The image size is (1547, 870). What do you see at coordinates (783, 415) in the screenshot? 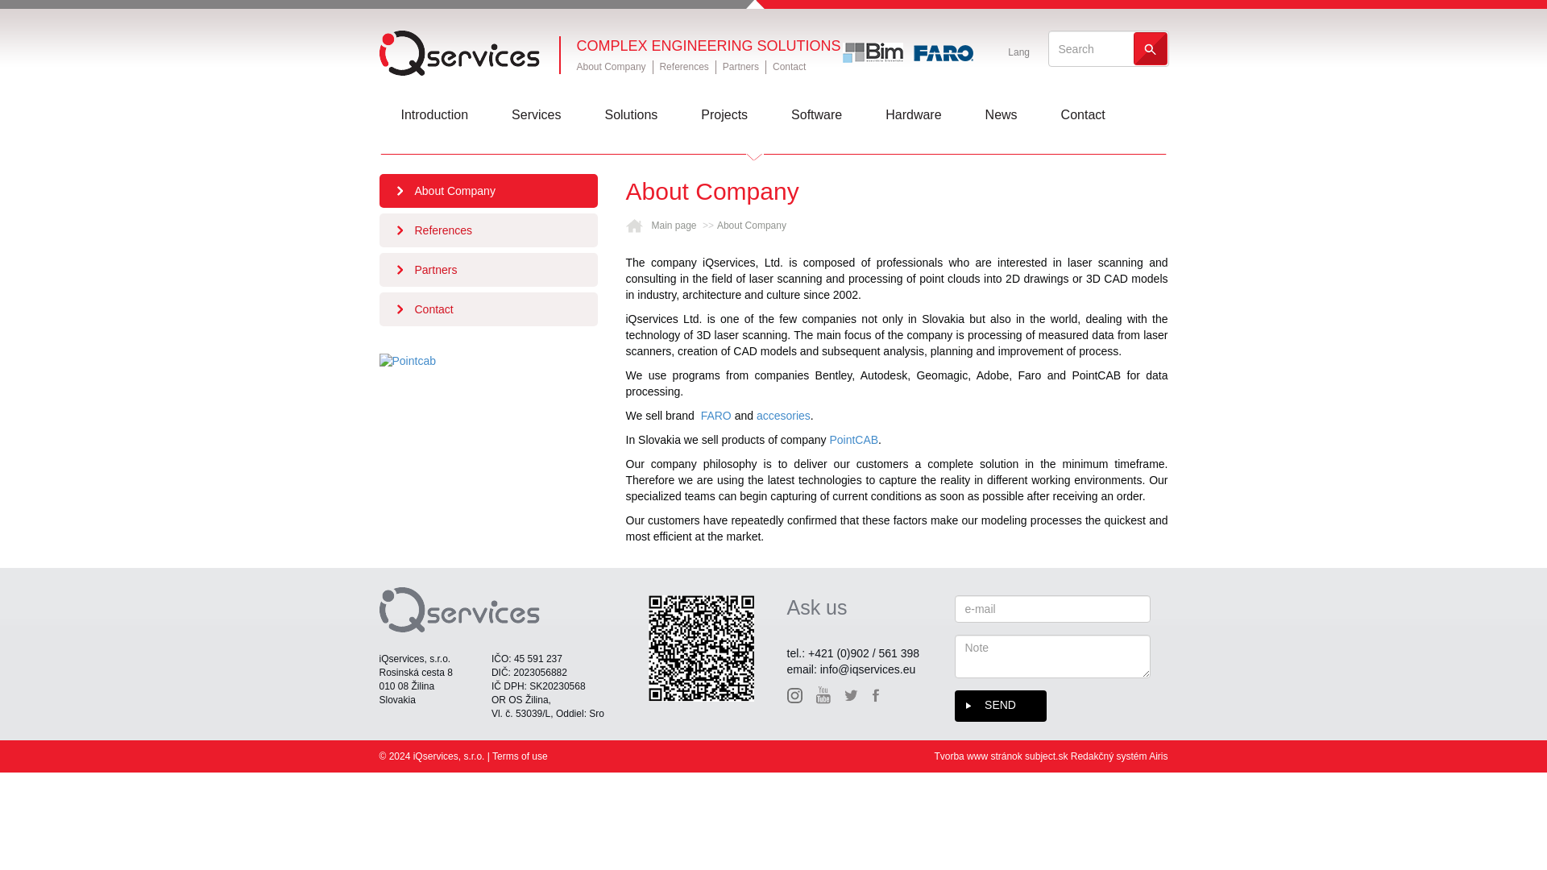
I see `accesories` at bounding box center [783, 415].